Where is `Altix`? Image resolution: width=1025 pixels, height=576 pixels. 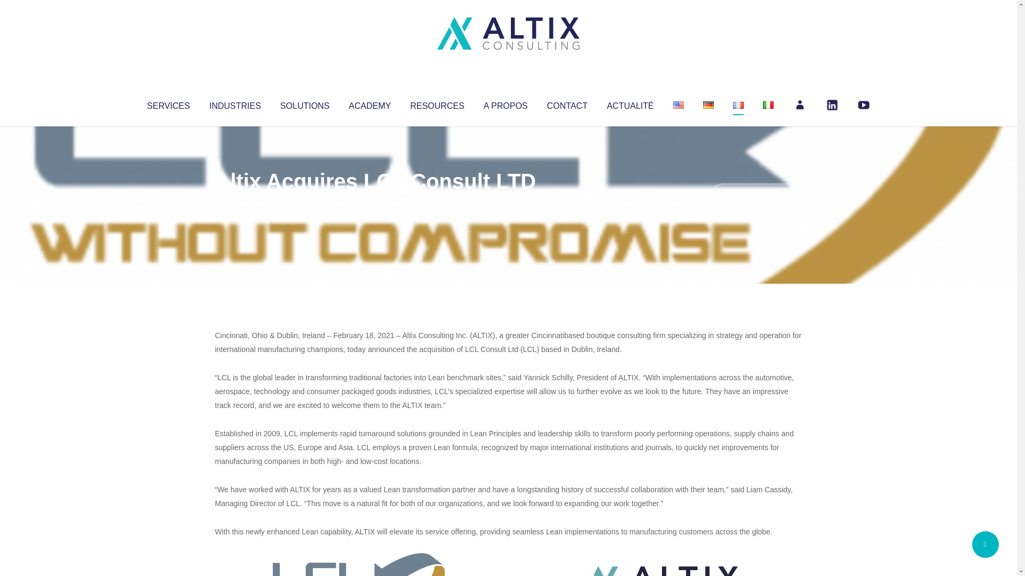 Altix is located at coordinates (235, 203).